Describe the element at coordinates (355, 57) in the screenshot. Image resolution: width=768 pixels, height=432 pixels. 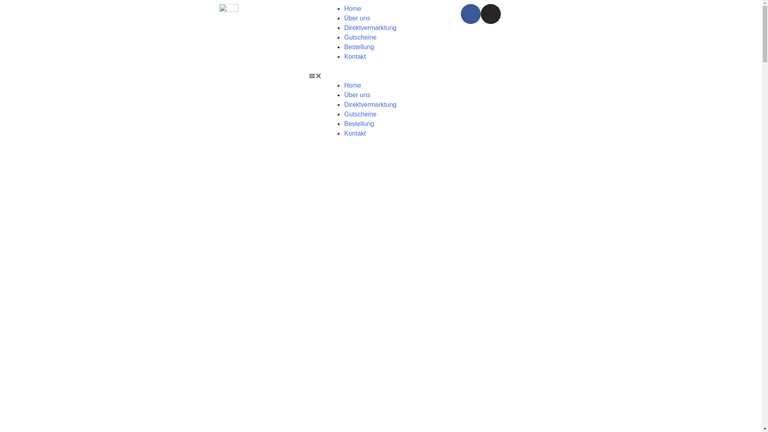
I see `Kontakt` at that location.